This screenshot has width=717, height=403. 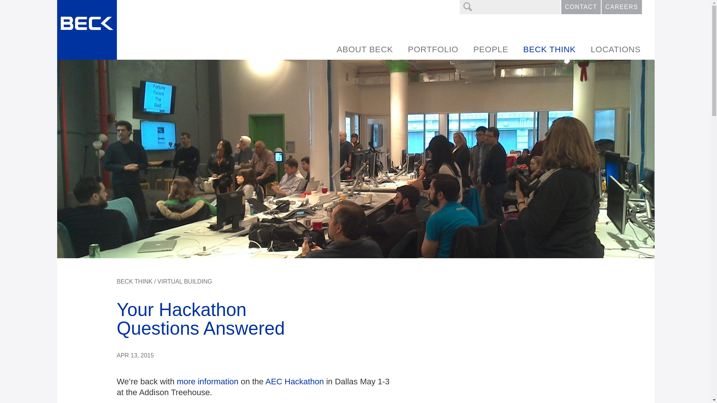 I want to click on BECK THINK, so click(x=549, y=49).